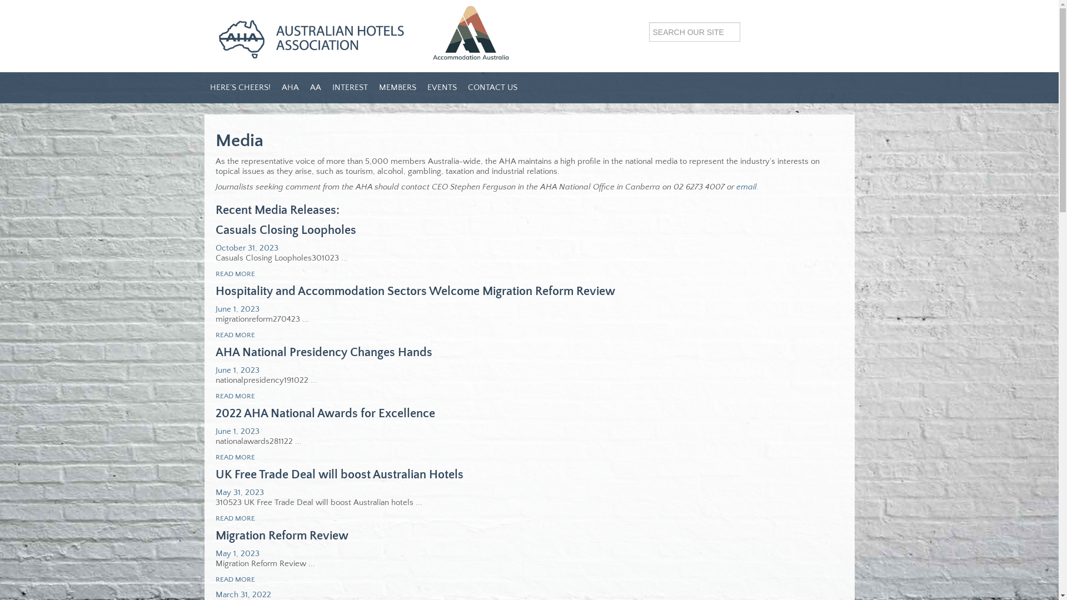 The height and width of the screenshot is (600, 1067). What do you see at coordinates (238, 370) in the screenshot?
I see `June 1, 2023` at bounding box center [238, 370].